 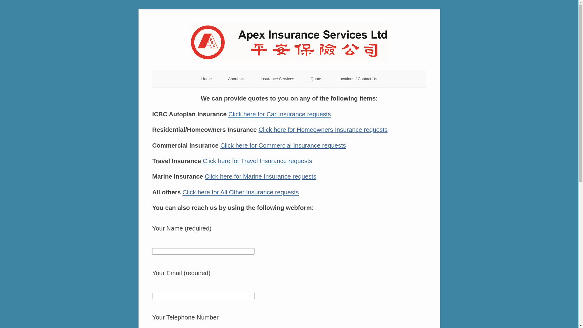 What do you see at coordinates (236, 79) in the screenshot?
I see `About Us` at bounding box center [236, 79].